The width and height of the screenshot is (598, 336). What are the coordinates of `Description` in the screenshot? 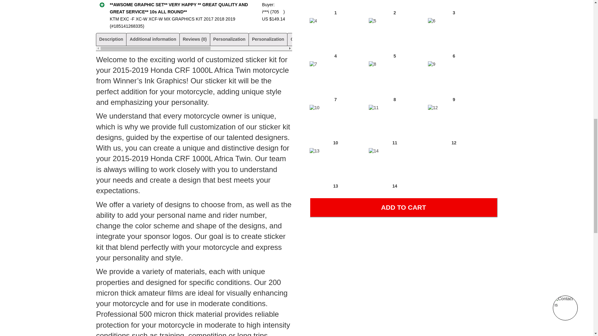 It's located at (111, 39).